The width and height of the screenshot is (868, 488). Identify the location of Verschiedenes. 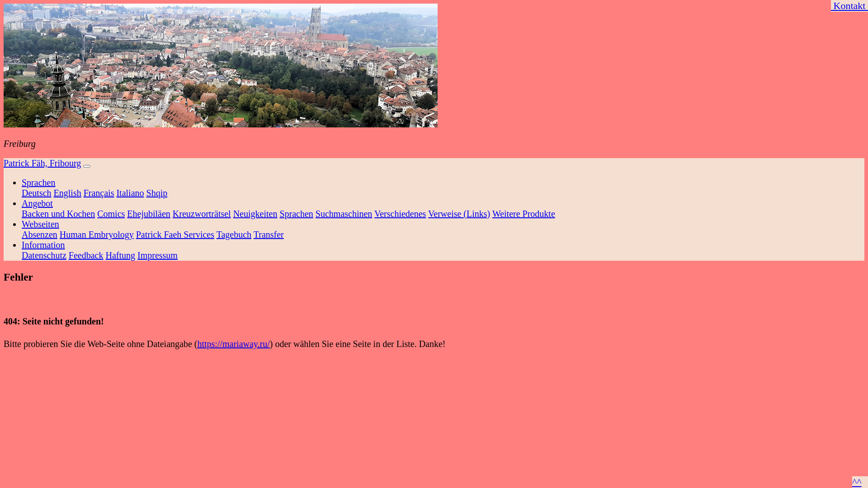
(400, 214).